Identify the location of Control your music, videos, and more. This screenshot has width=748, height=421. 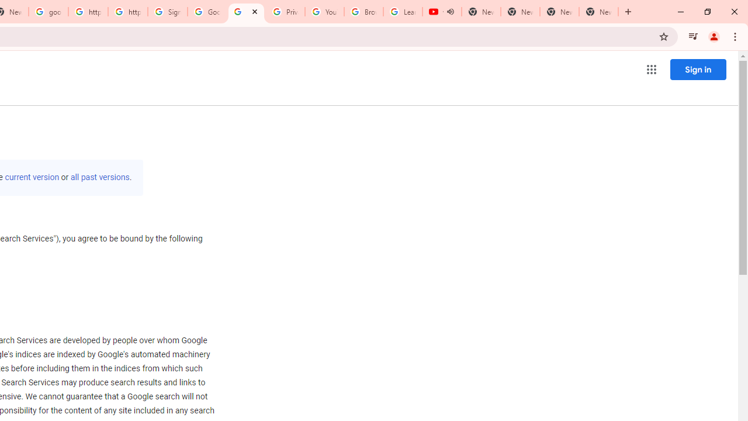
(693, 36).